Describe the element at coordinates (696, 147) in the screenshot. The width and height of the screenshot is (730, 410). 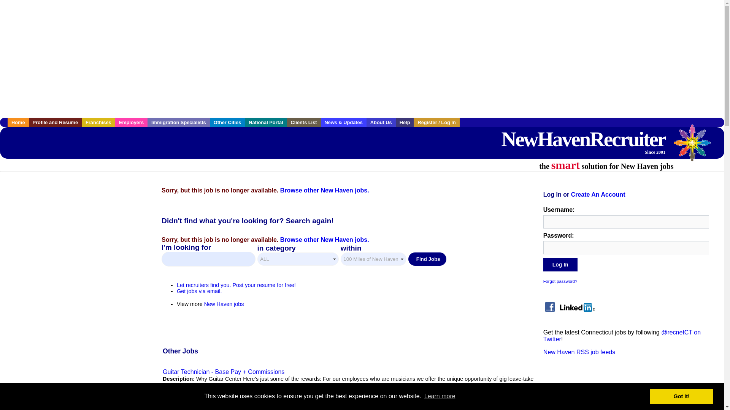
I see `National Portal` at that location.